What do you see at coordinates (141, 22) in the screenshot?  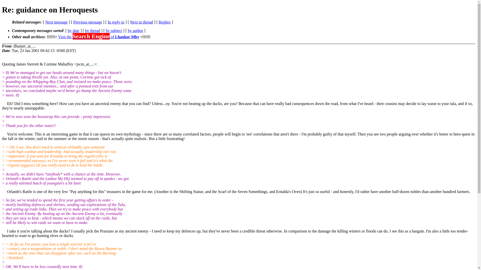 I see `Next in thread` at bounding box center [141, 22].